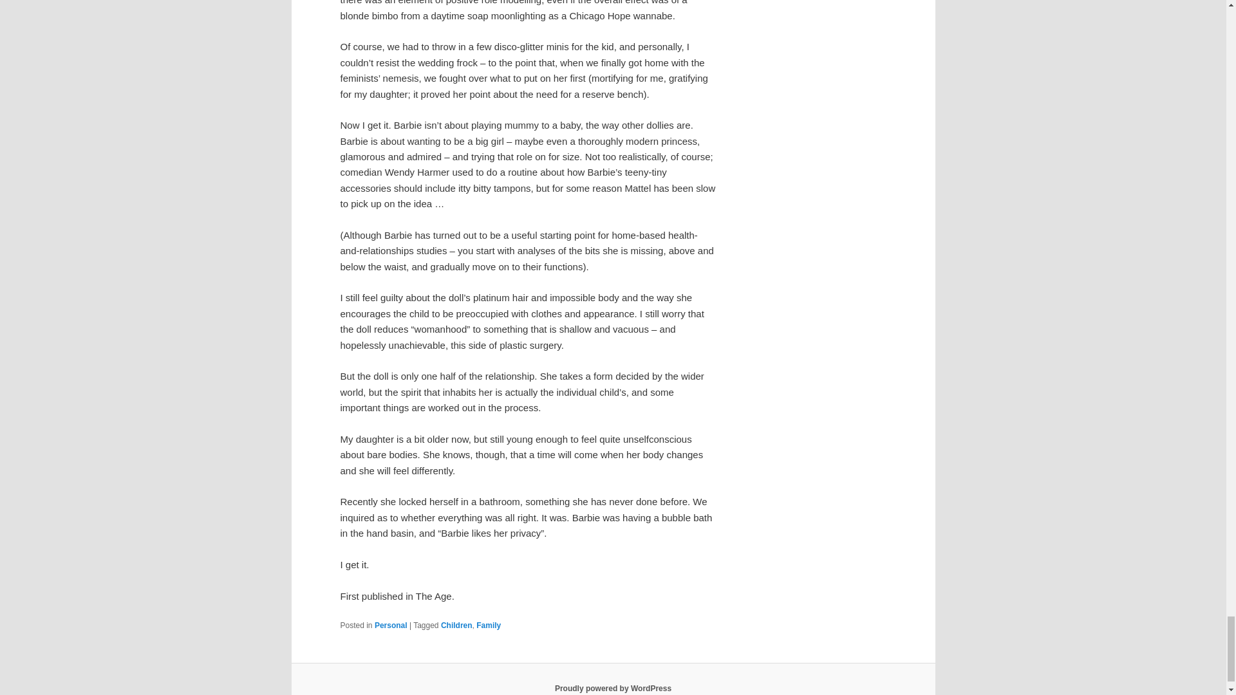 The image size is (1236, 695). I want to click on Semantic Personal Publishing Platform, so click(613, 688).